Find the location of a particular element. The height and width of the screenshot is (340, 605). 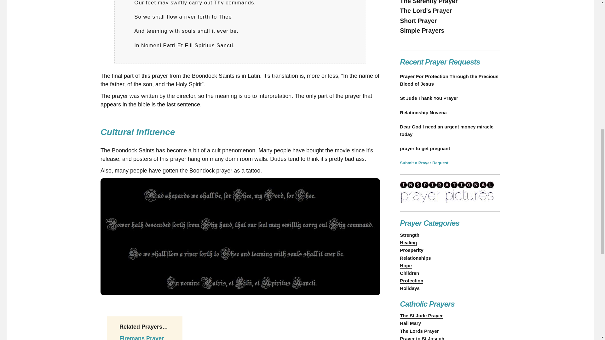

Hope is located at coordinates (406, 265).